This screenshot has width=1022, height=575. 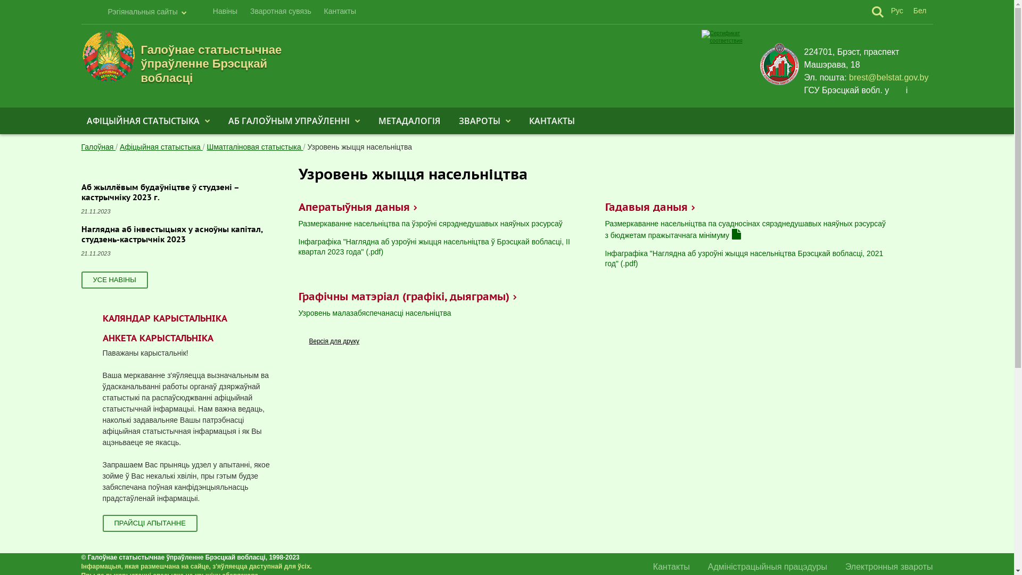 What do you see at coordinates (889, 78) in the screenshot?
I see `brest@belstat.gov.by` at bounding box center [889, 78].